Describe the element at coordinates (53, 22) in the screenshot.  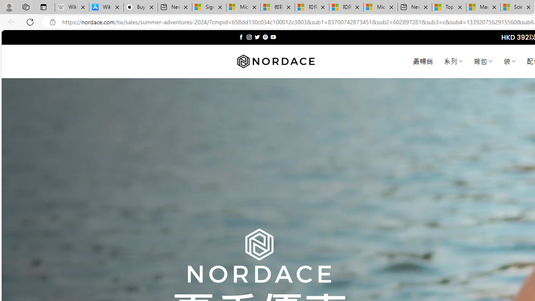
I see `View site information` at that location.